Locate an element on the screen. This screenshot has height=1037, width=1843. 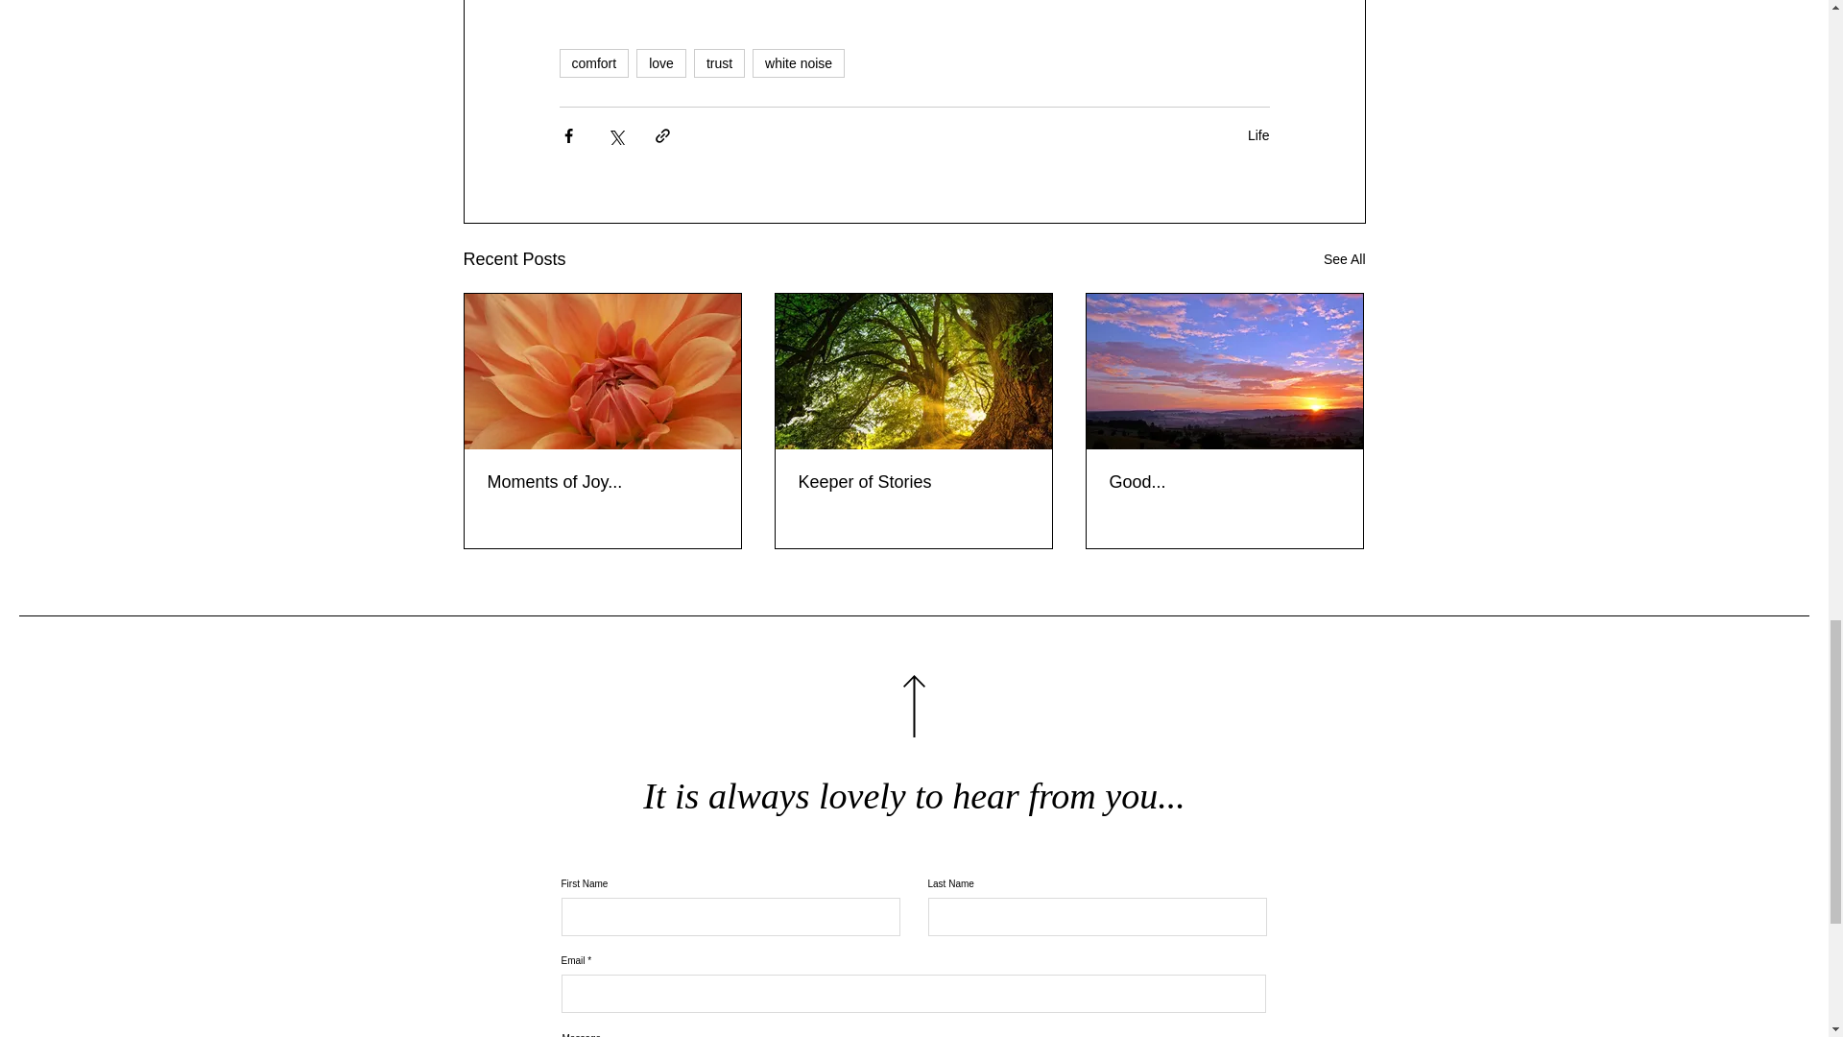
trust is located at coordinates (719, 63).